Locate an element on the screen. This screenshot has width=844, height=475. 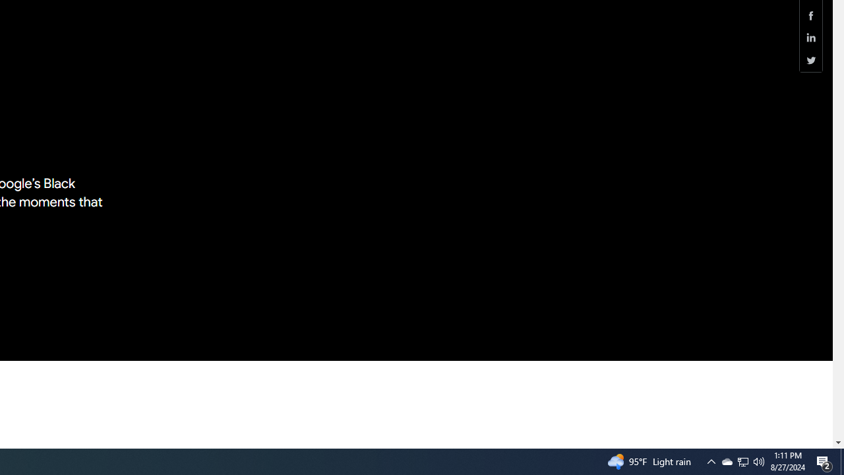
Share this page (Facebook) is located at coordinates (811, 15).